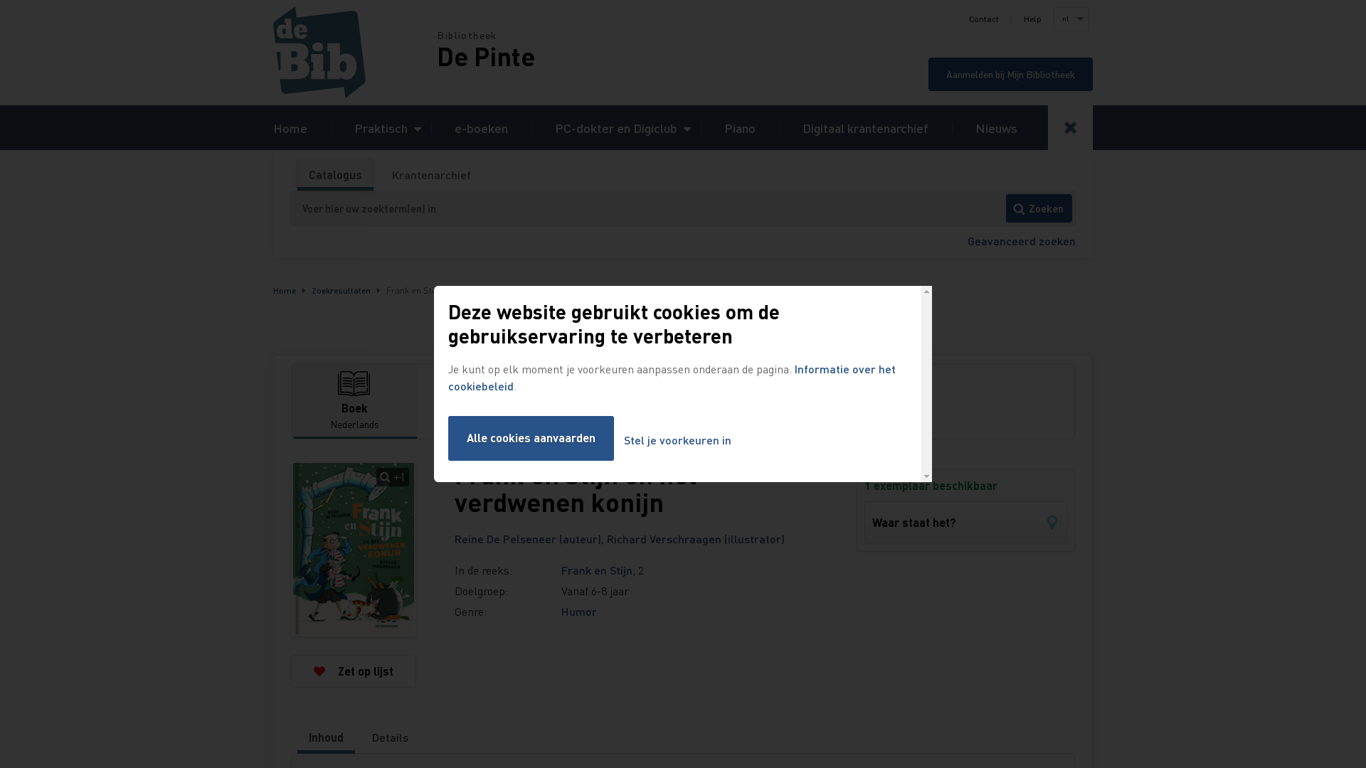  Describe the element at coordinates (341, 290) in the screenshot. I see `Zoekresultaten` at that location.